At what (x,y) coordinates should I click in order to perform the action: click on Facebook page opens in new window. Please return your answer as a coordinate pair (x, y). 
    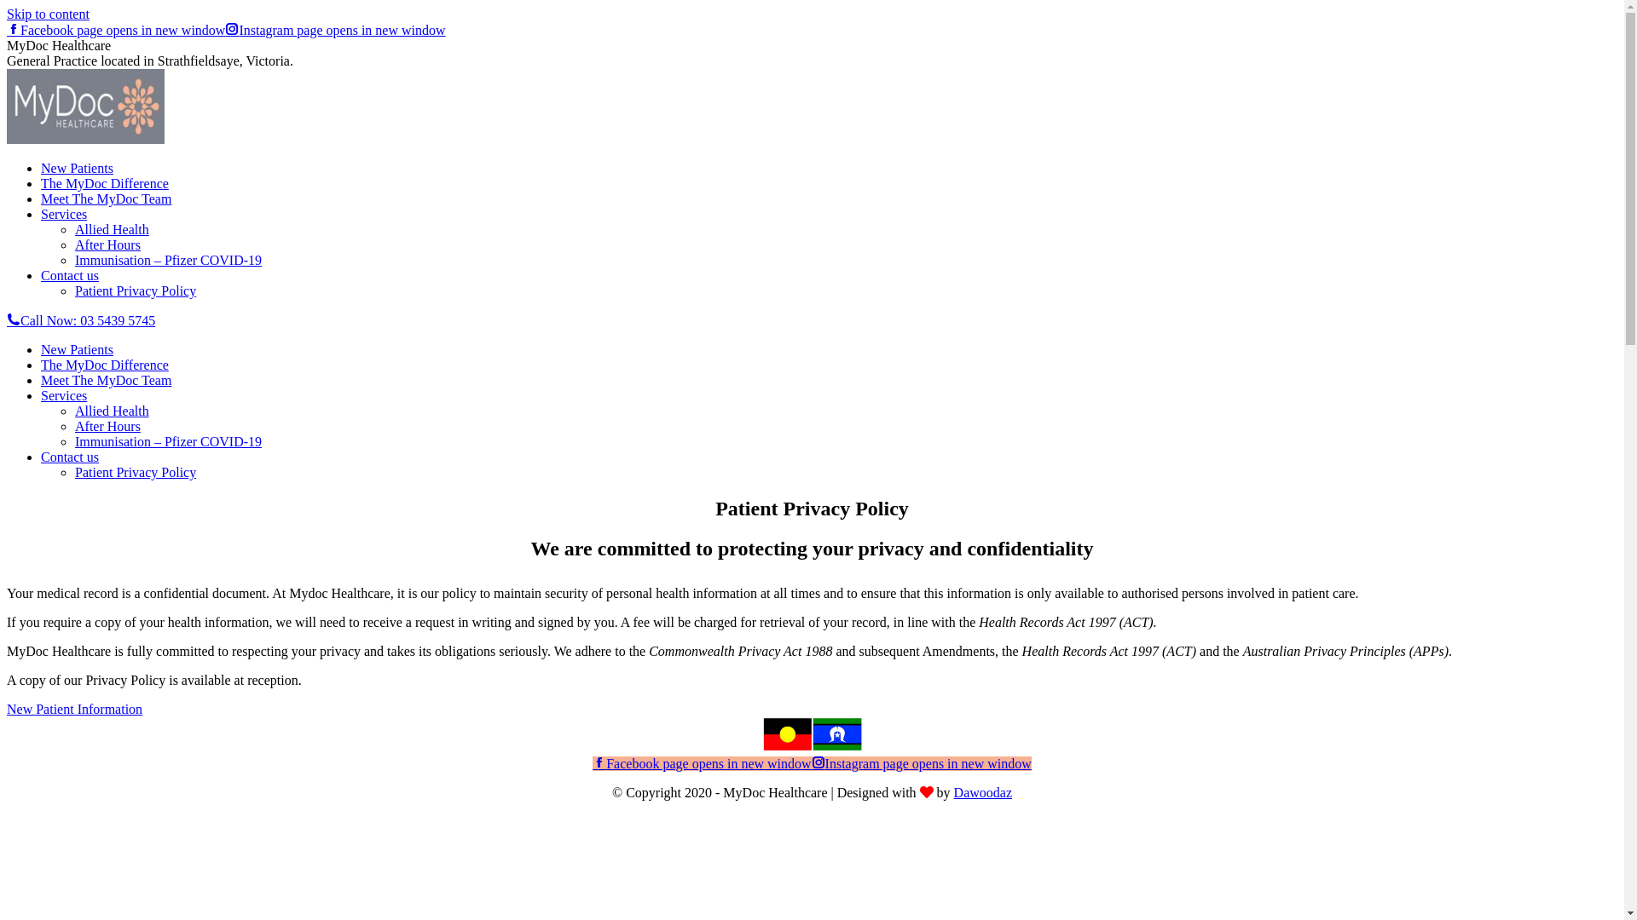
    Looking at the image, I should click on (116, 31).